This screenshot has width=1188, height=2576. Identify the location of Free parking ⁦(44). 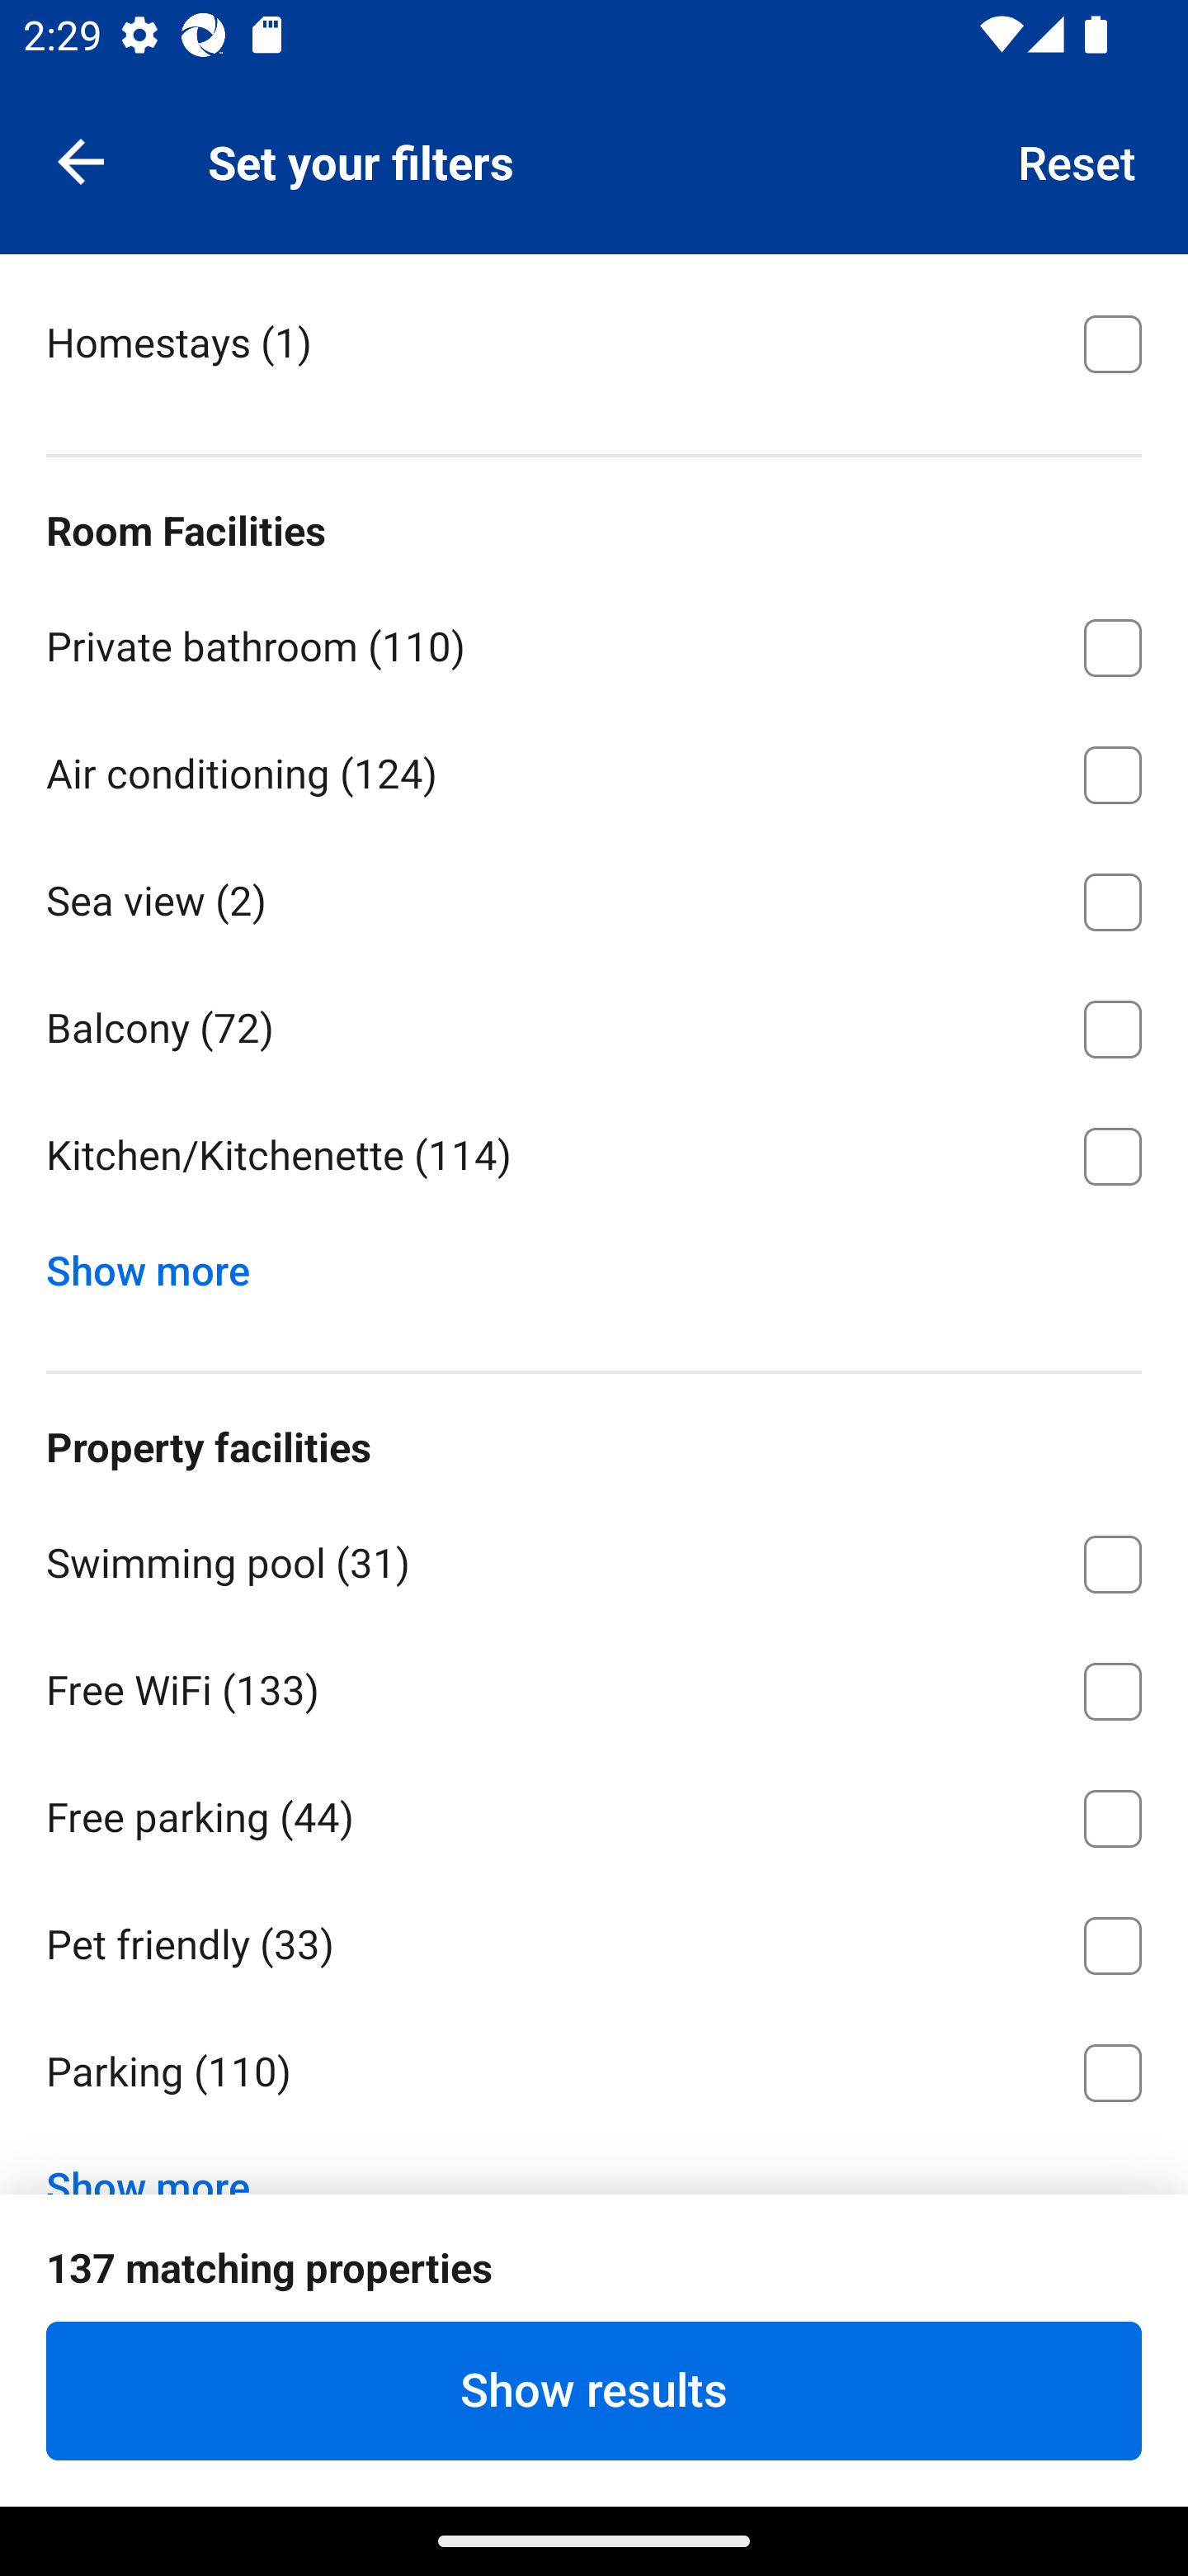
(594, 1813).